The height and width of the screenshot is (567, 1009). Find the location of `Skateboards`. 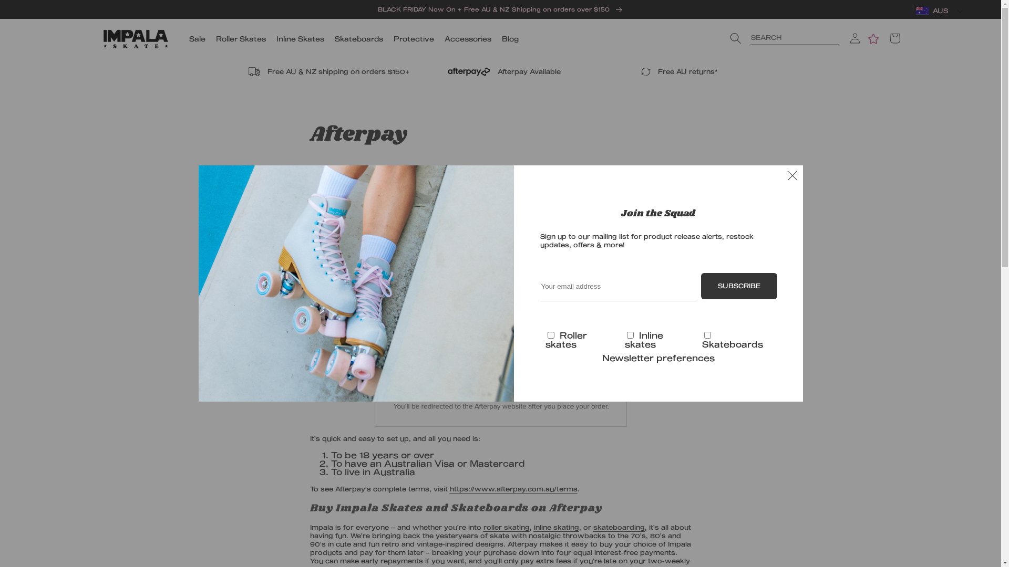

Skateboards is located at coordinates (359, 39).